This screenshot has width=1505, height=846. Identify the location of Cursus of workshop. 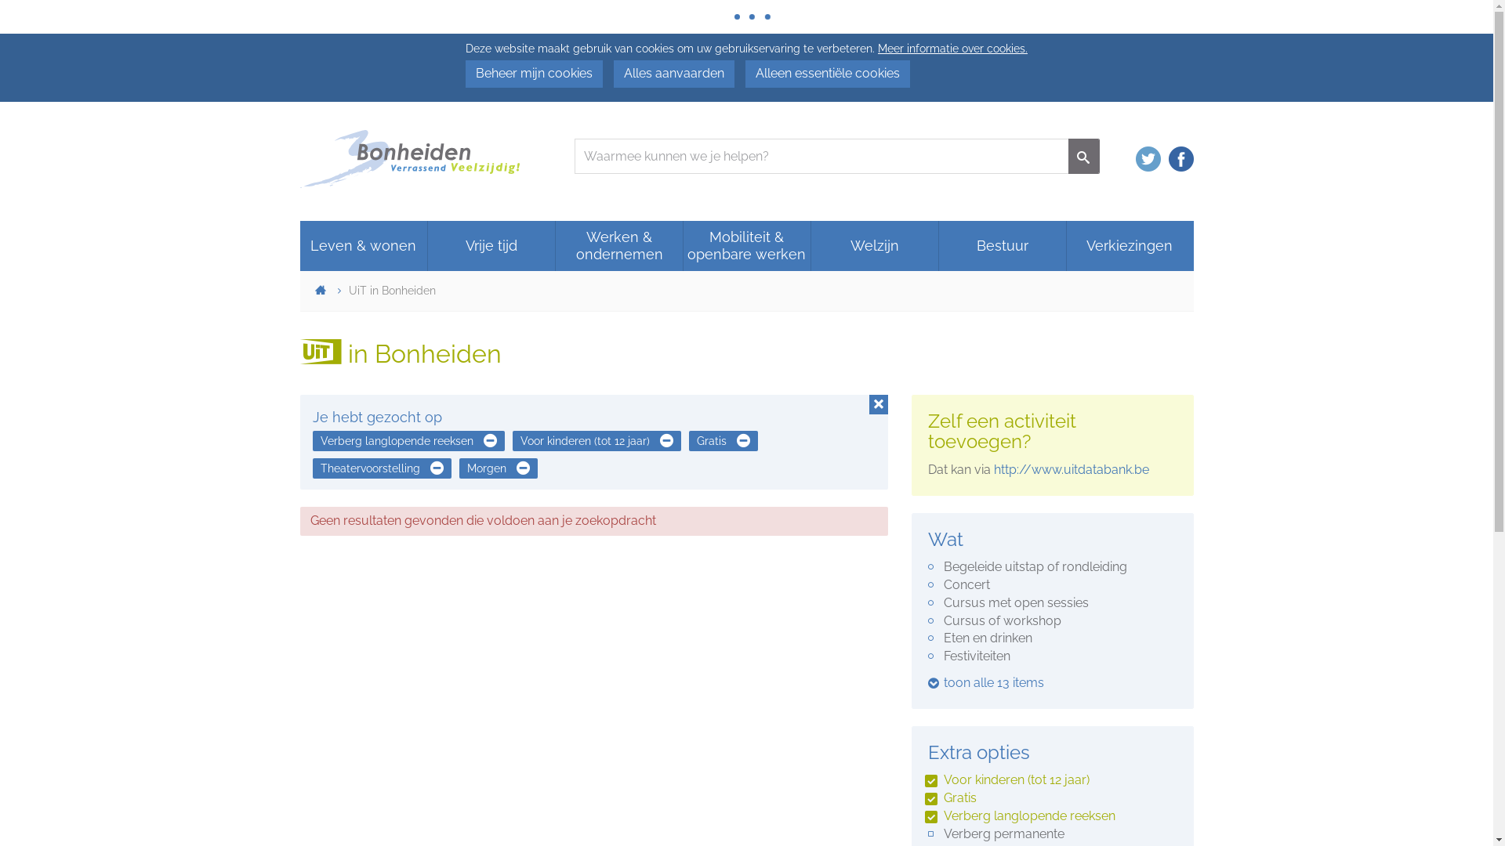
(1053, 622).